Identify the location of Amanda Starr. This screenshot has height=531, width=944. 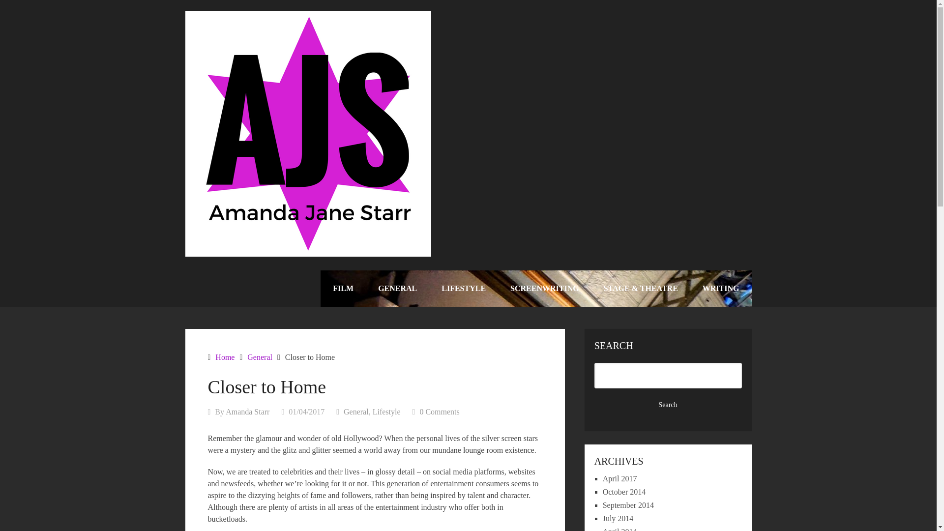
(247, 412).